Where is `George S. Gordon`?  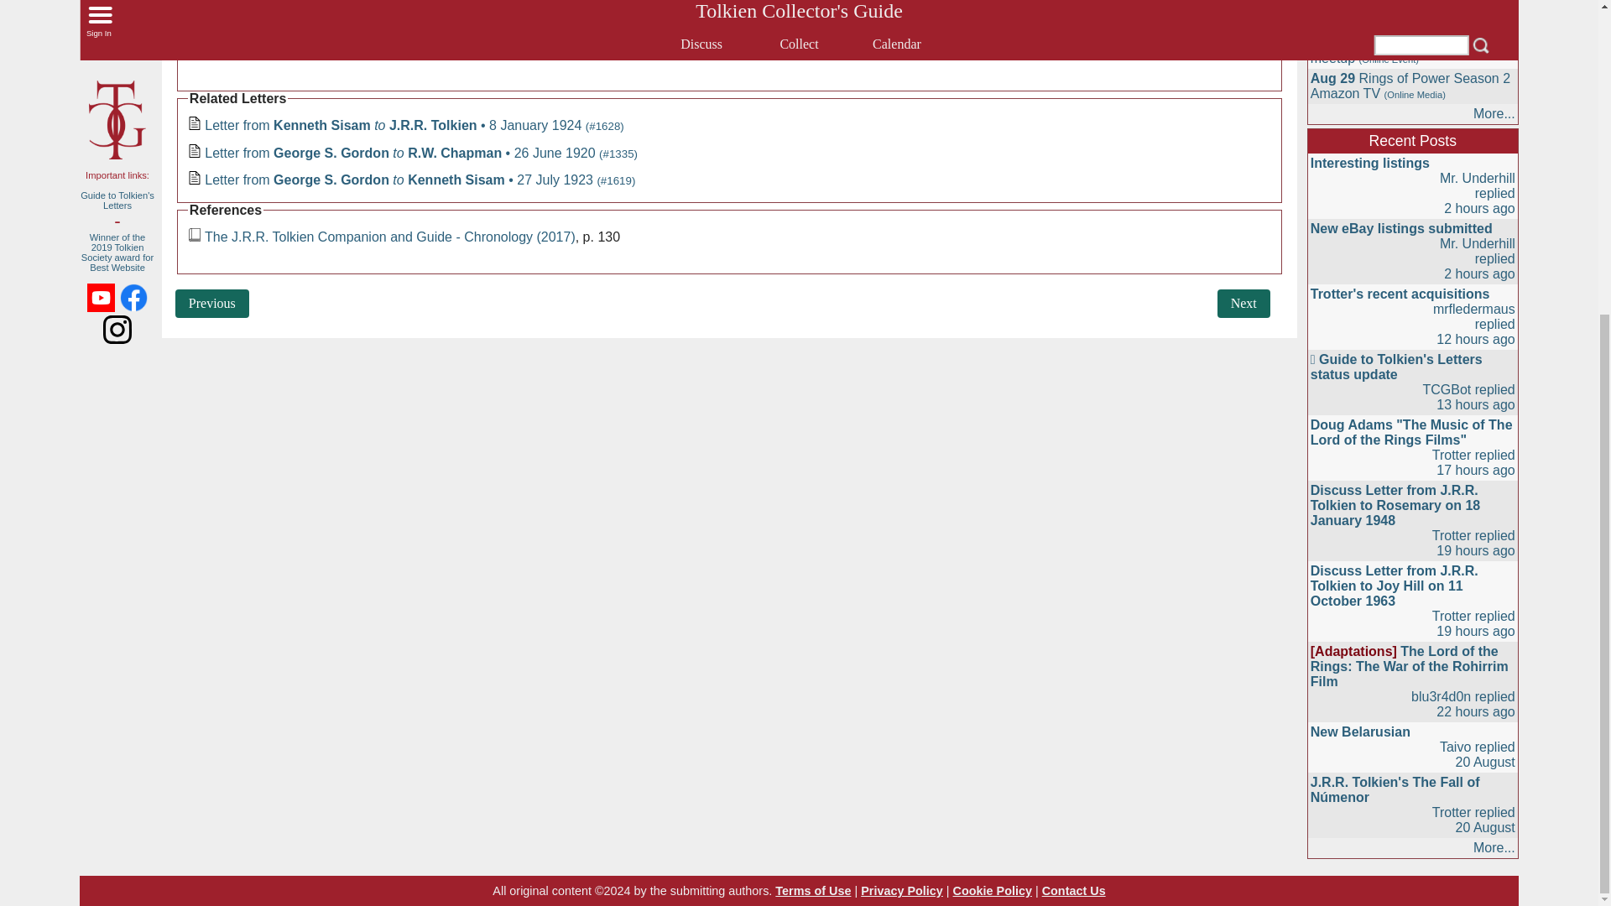 George S. Gordon is located at coordinates (598, 49).